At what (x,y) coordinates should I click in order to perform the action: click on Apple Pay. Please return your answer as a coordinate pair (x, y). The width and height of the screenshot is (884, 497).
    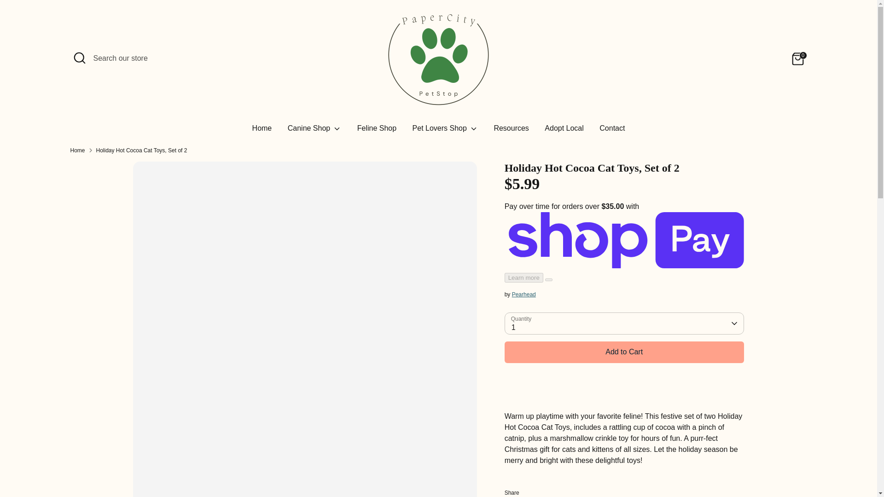
    Looking at the image, I should click on (631, 468).